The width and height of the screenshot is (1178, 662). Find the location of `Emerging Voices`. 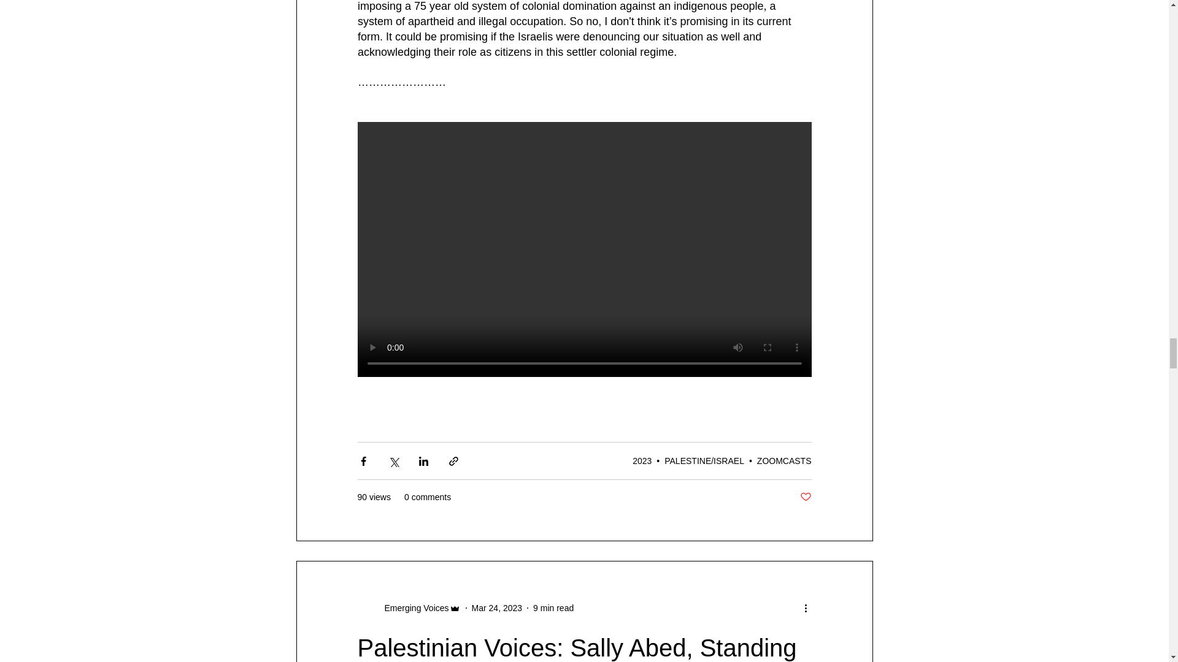

Emerging Voices is located at coordinates (412, 608).